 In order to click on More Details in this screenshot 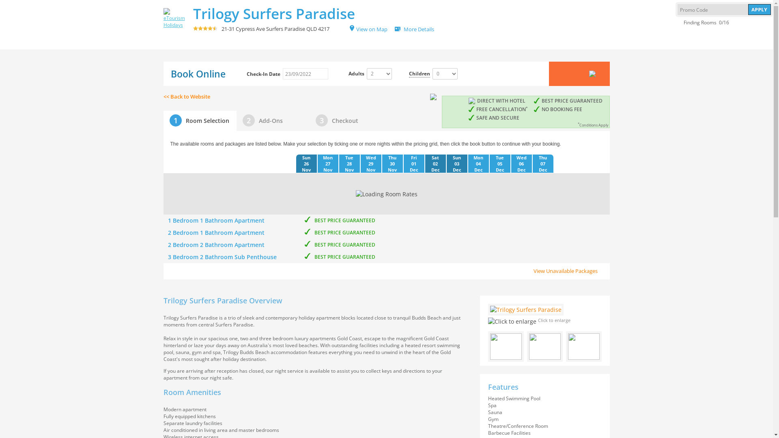, I will do `click(419, 29)`.